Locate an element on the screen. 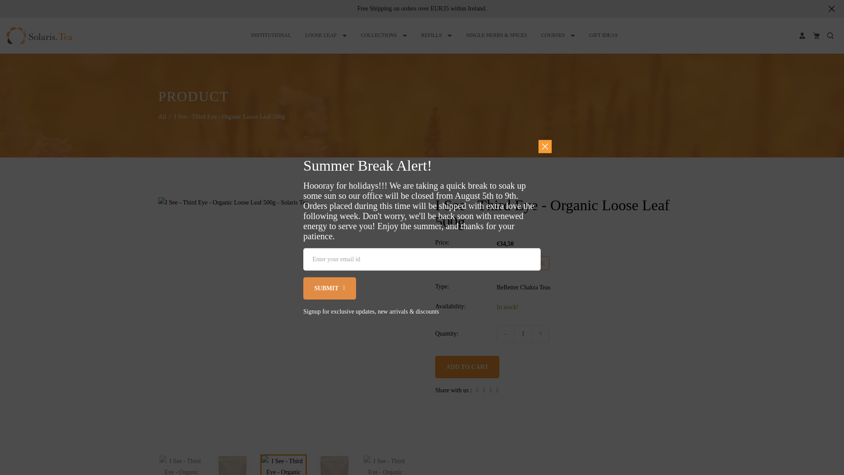 This screenshot has width=844, height=475. I See - Third Eye - Organic Loose Leaf 500g is located at coordinates (334, 465).